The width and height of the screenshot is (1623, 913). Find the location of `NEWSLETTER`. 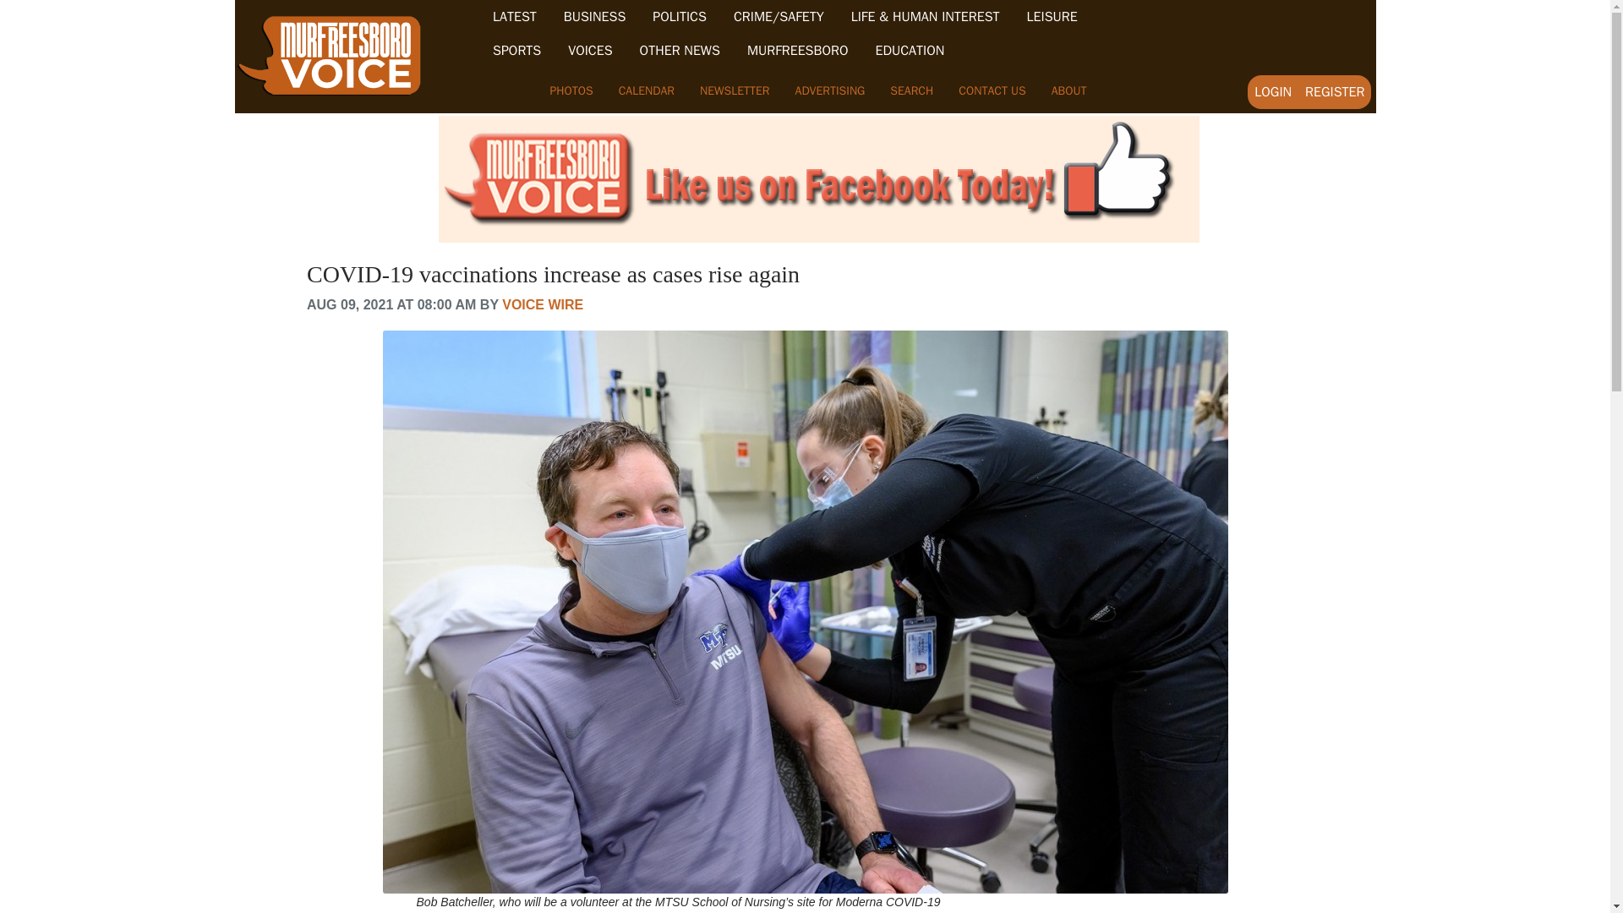

NEWSLETTER is located at coordinates (734, 90).